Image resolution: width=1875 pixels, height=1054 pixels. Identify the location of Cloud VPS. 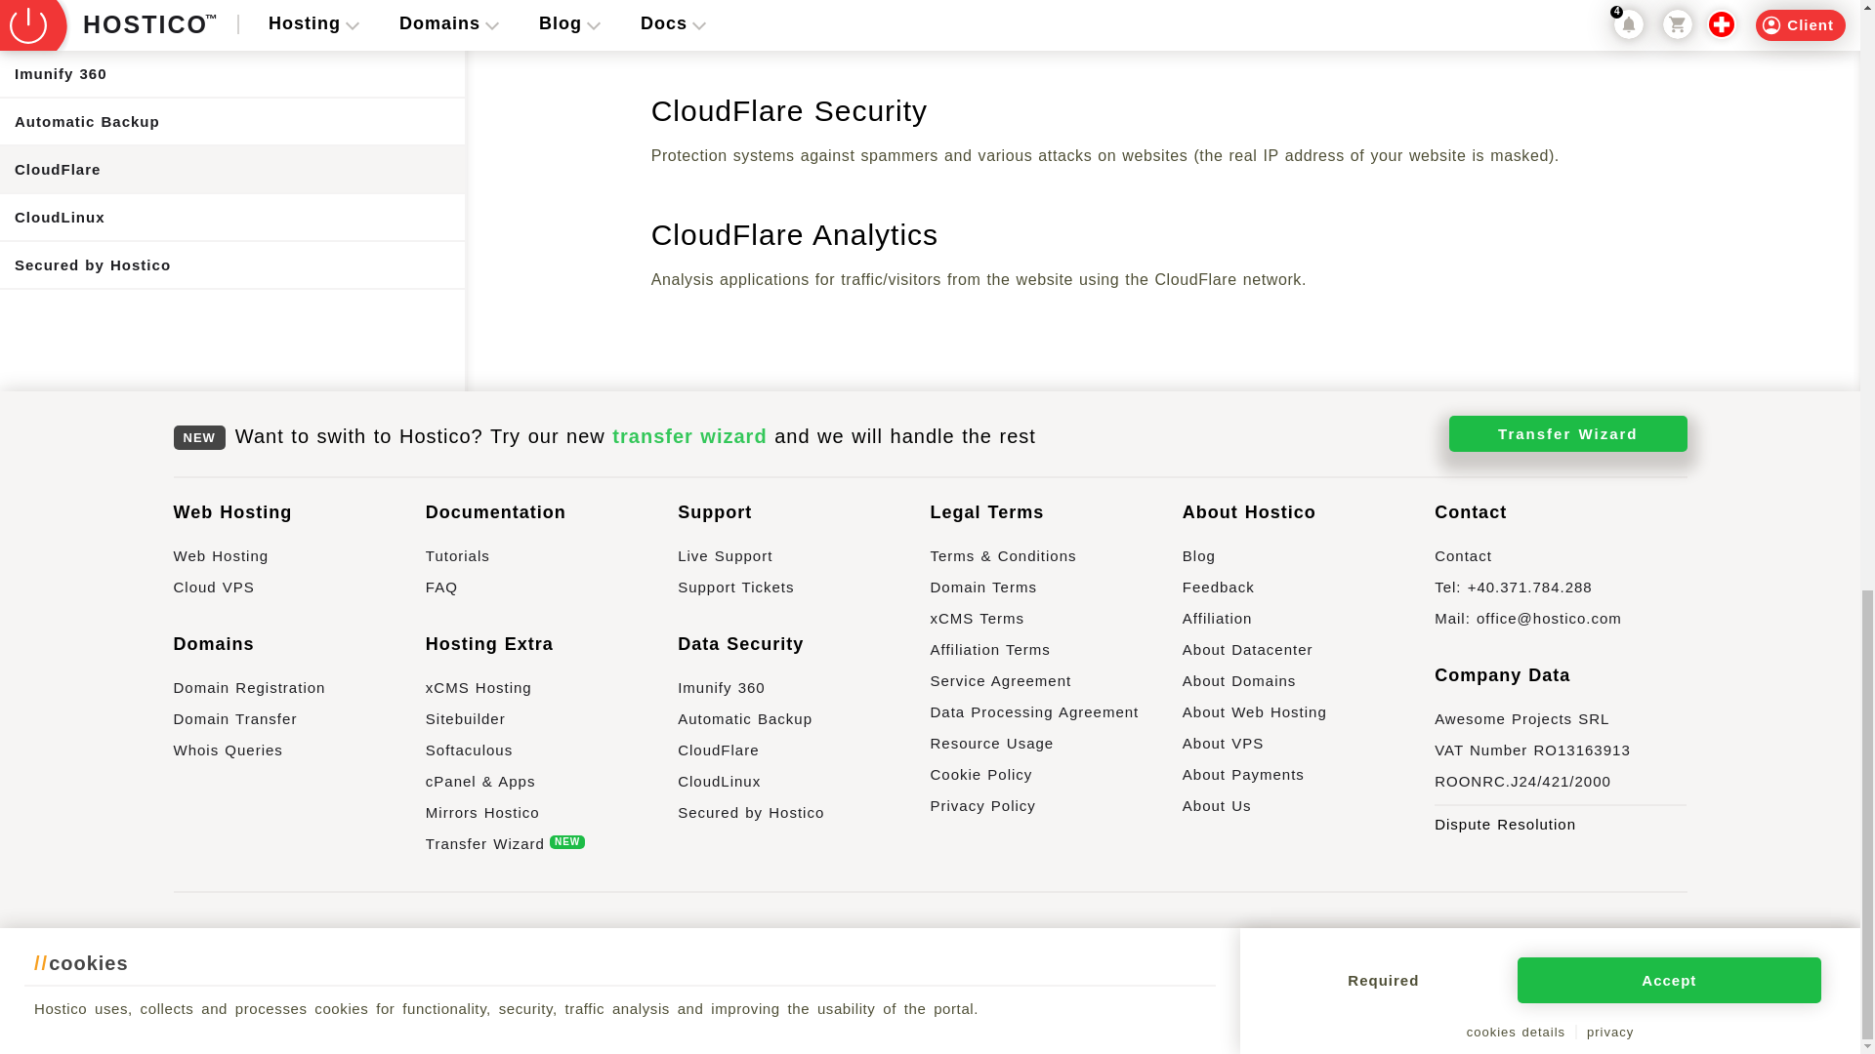
(299, 593).